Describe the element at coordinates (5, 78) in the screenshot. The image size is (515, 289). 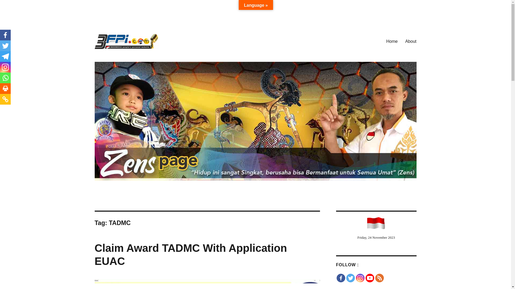
I see `Whatsapp` at that location.